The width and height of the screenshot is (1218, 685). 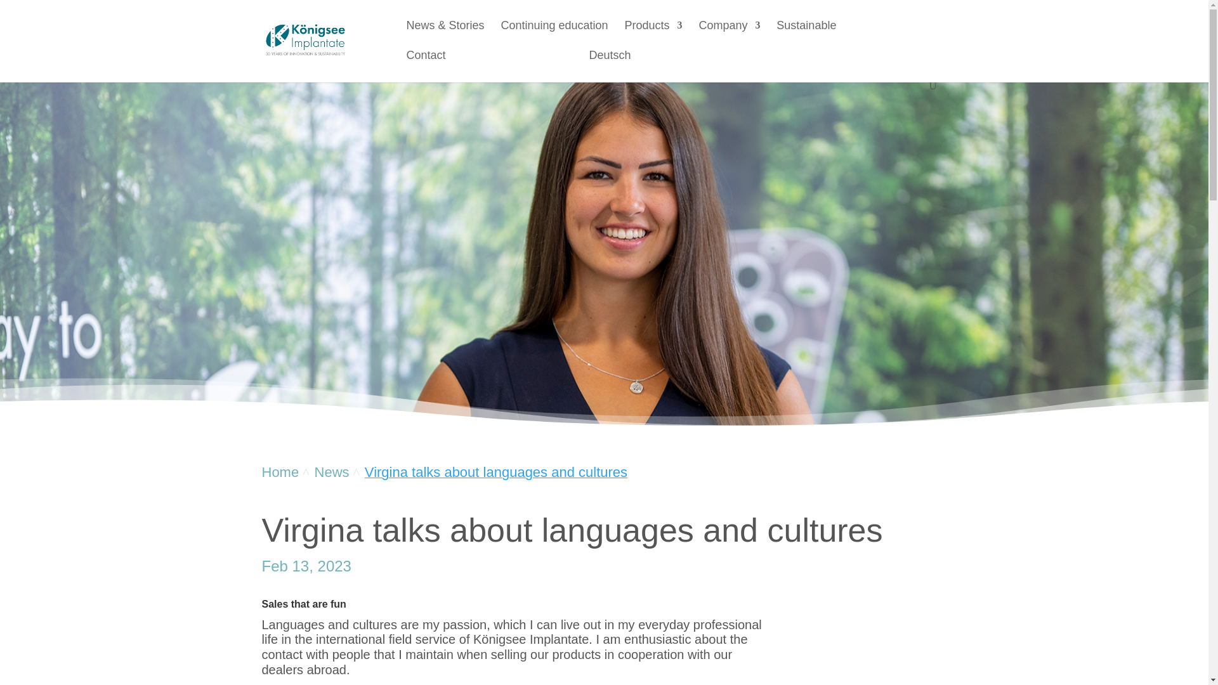 I want to click on News, so click(x=337, y=474).